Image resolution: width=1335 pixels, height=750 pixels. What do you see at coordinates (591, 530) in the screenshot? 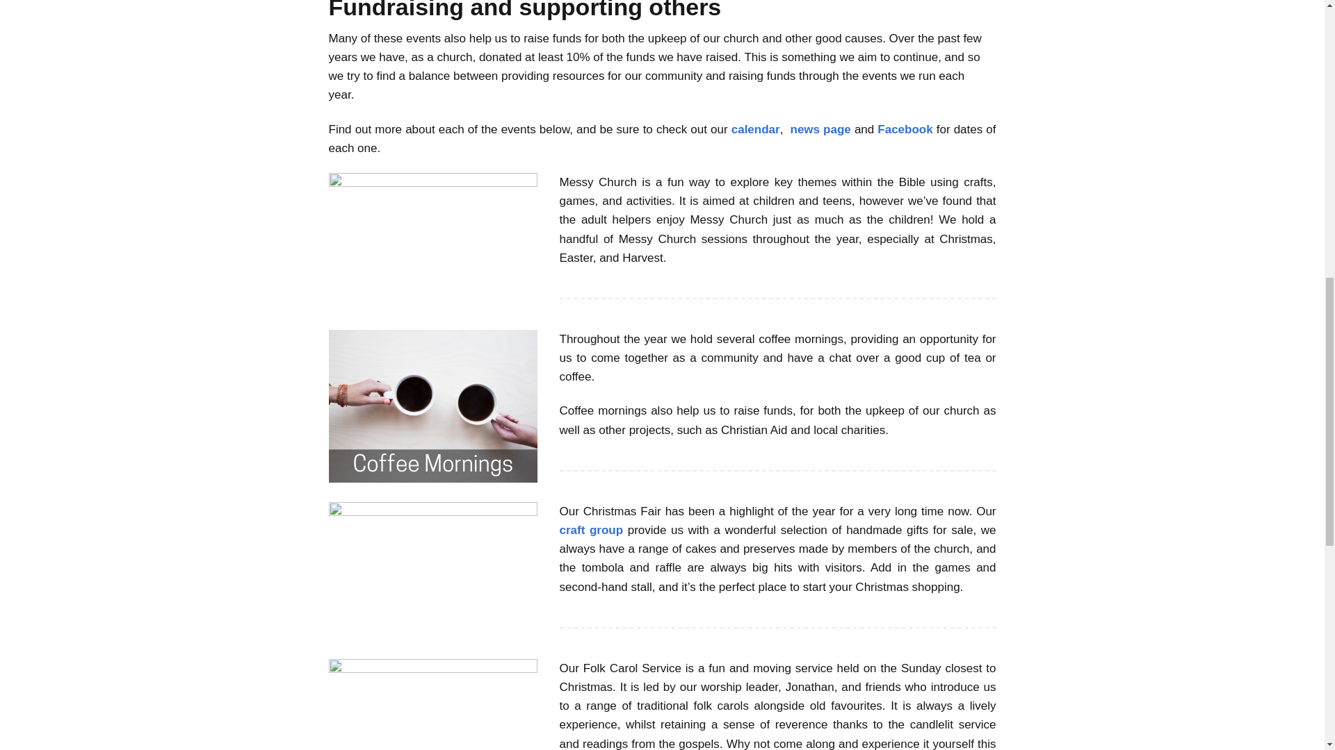
I see `craft group` at bounding box center [591, 530].